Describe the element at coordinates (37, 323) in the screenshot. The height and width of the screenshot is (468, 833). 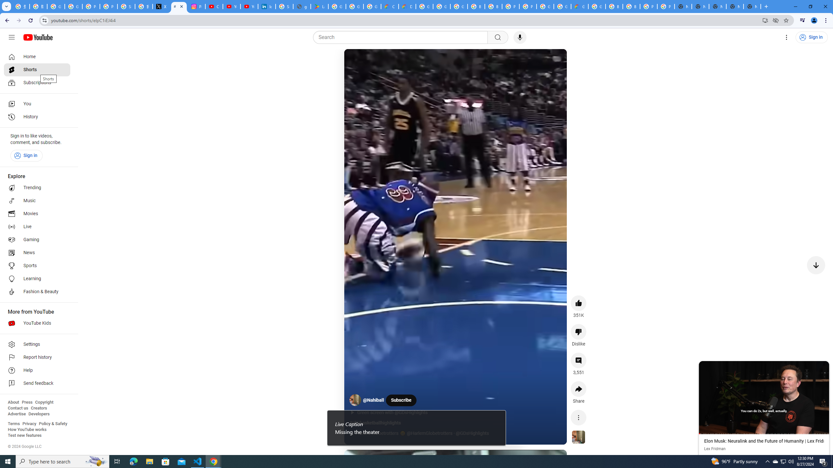
I see `YouTube Kids` at that location.